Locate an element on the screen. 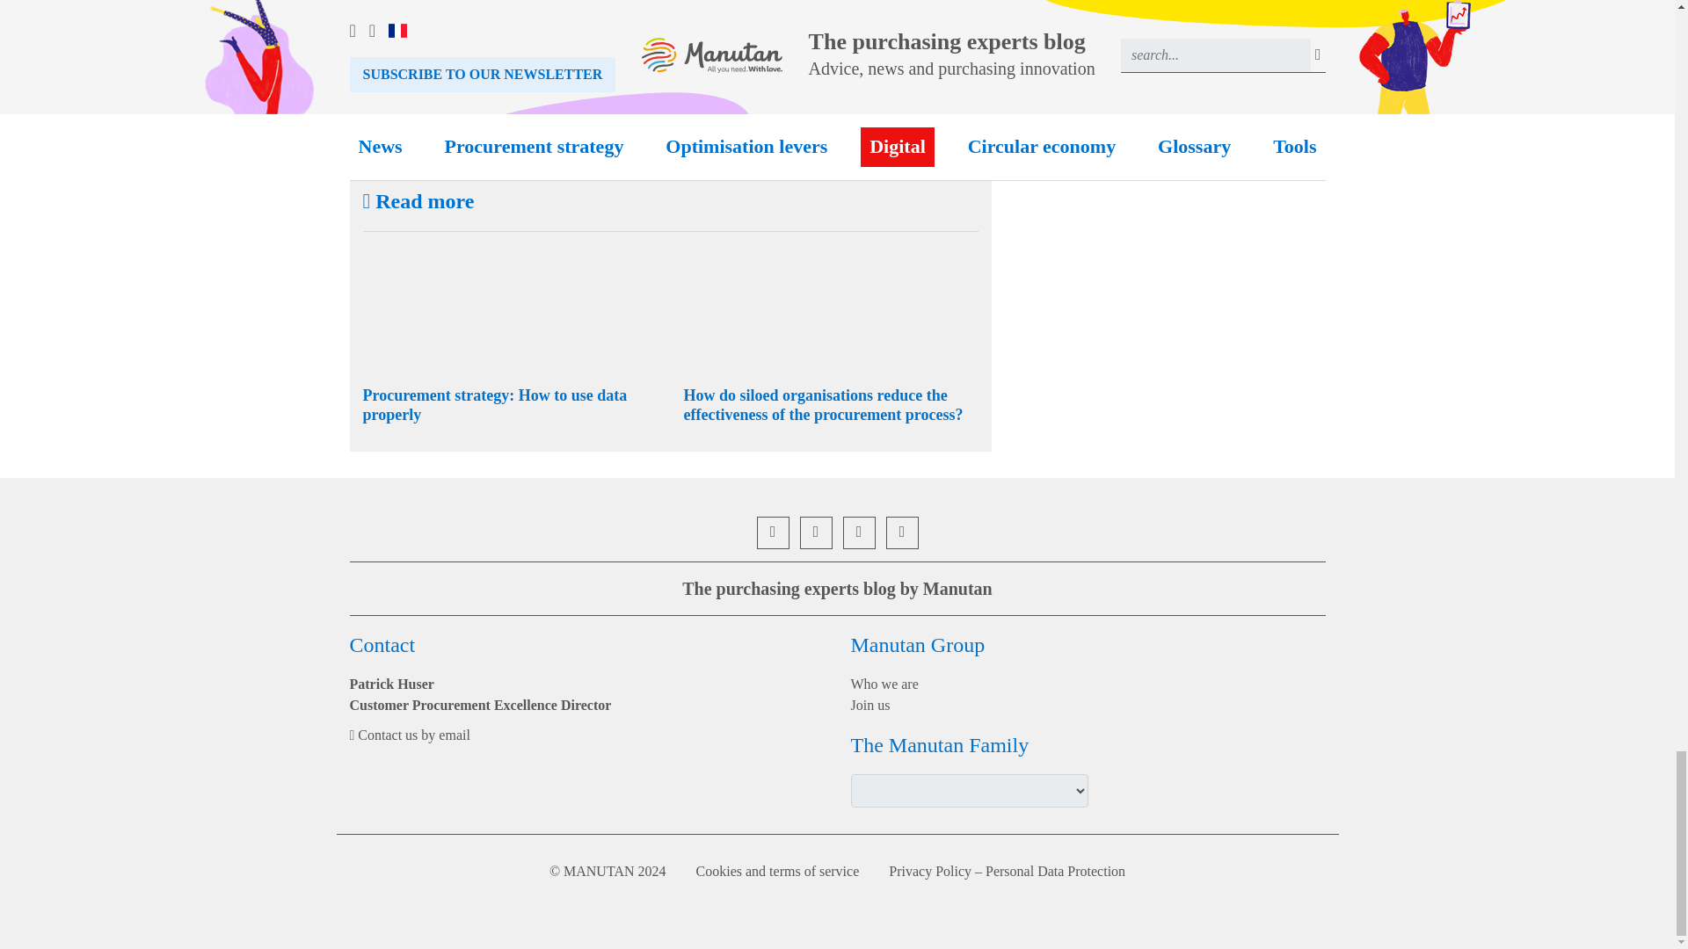 Image resolution: width=1688 pixels, height=949 pixels. Procurement strategy: How to use data properly is located at coordinates (494, 404).